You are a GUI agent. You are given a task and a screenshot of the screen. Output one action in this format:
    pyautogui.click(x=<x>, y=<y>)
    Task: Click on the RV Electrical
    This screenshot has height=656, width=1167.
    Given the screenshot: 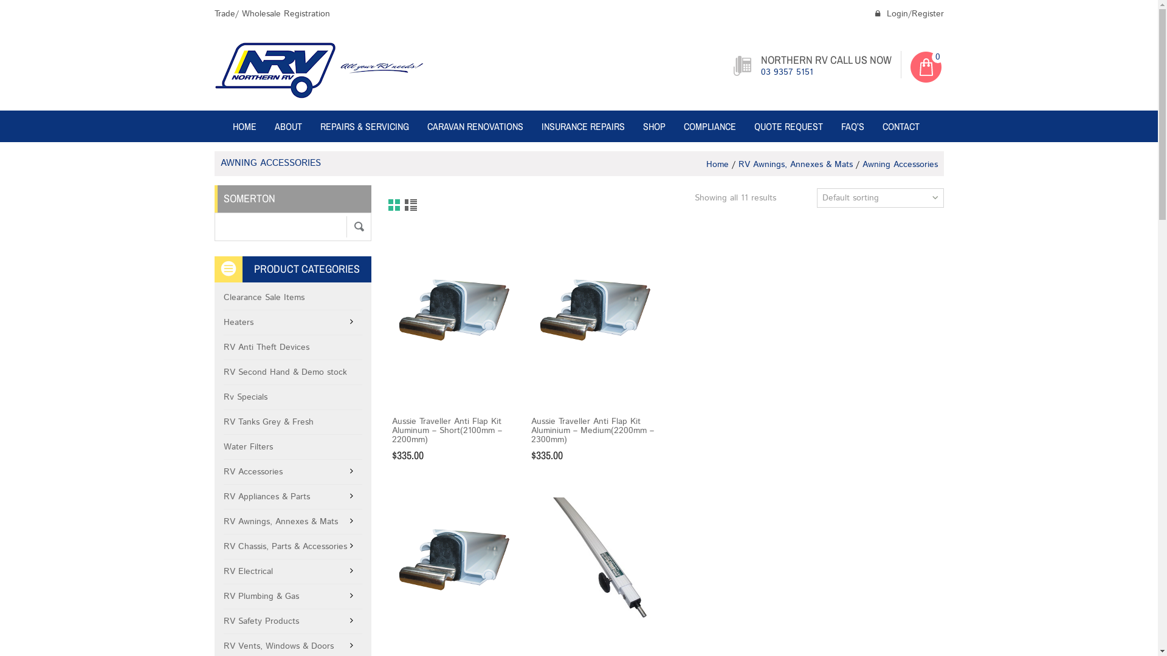 What is the action you would take?
    pyautogui.click(x=293, y=572)
    